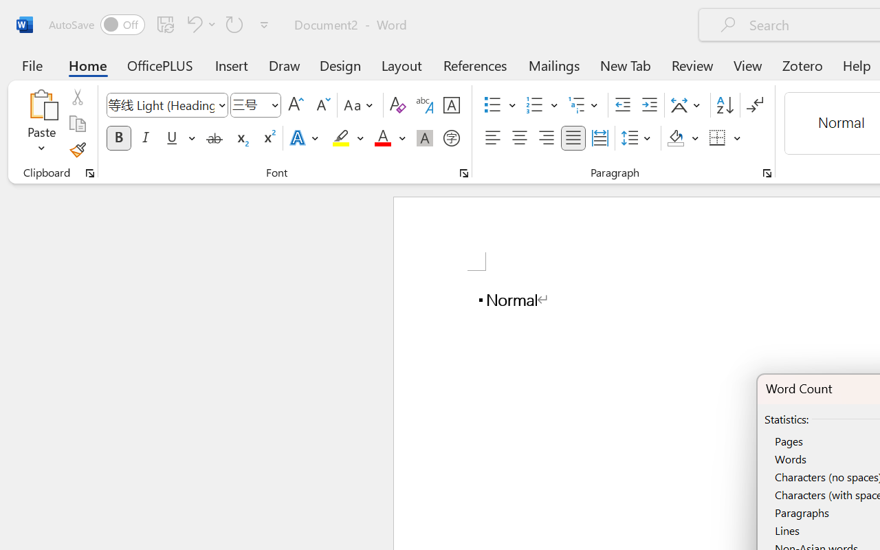  Describe the element at coordinates (546, 138) in the screenshot. I see `Align Right` at that location.